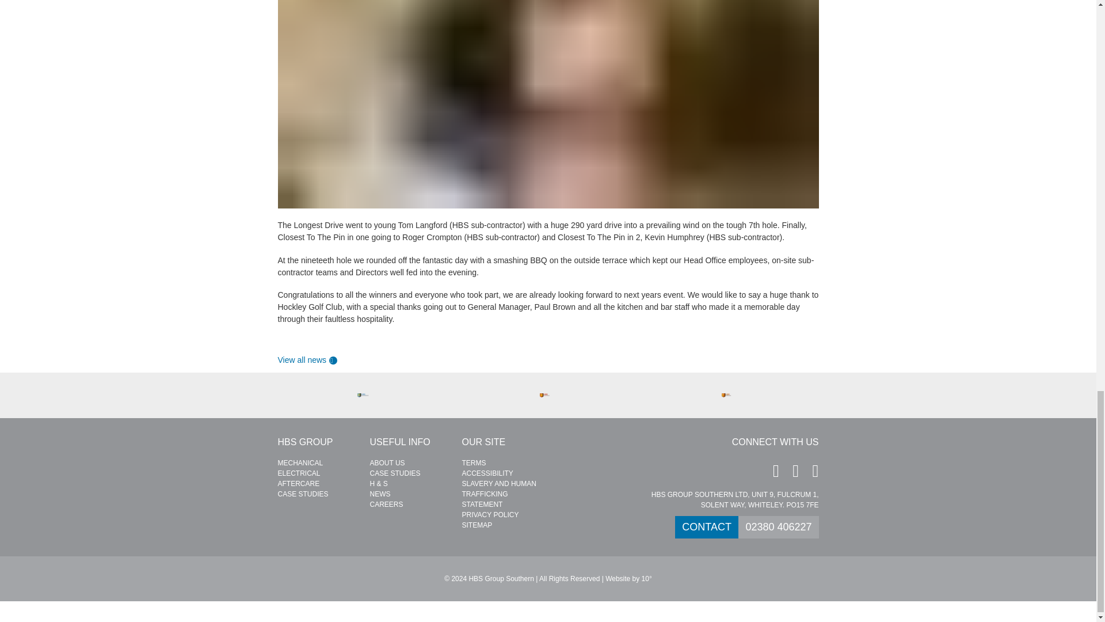 The height and width of the screenshot is (622, 1105). Describe the element at coordinates (477, 525) in the screenshot. I see `SITEMAP` at that location.